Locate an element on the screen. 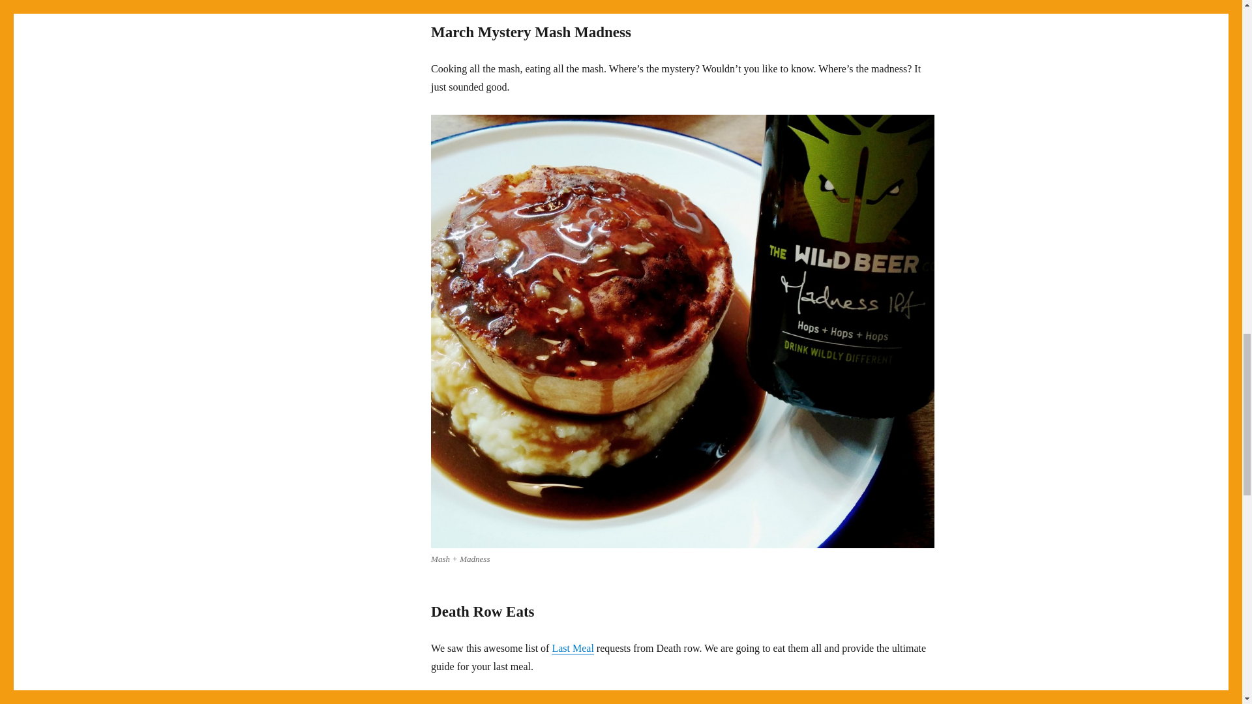  Last Meal is located at coordinates (573, 648).